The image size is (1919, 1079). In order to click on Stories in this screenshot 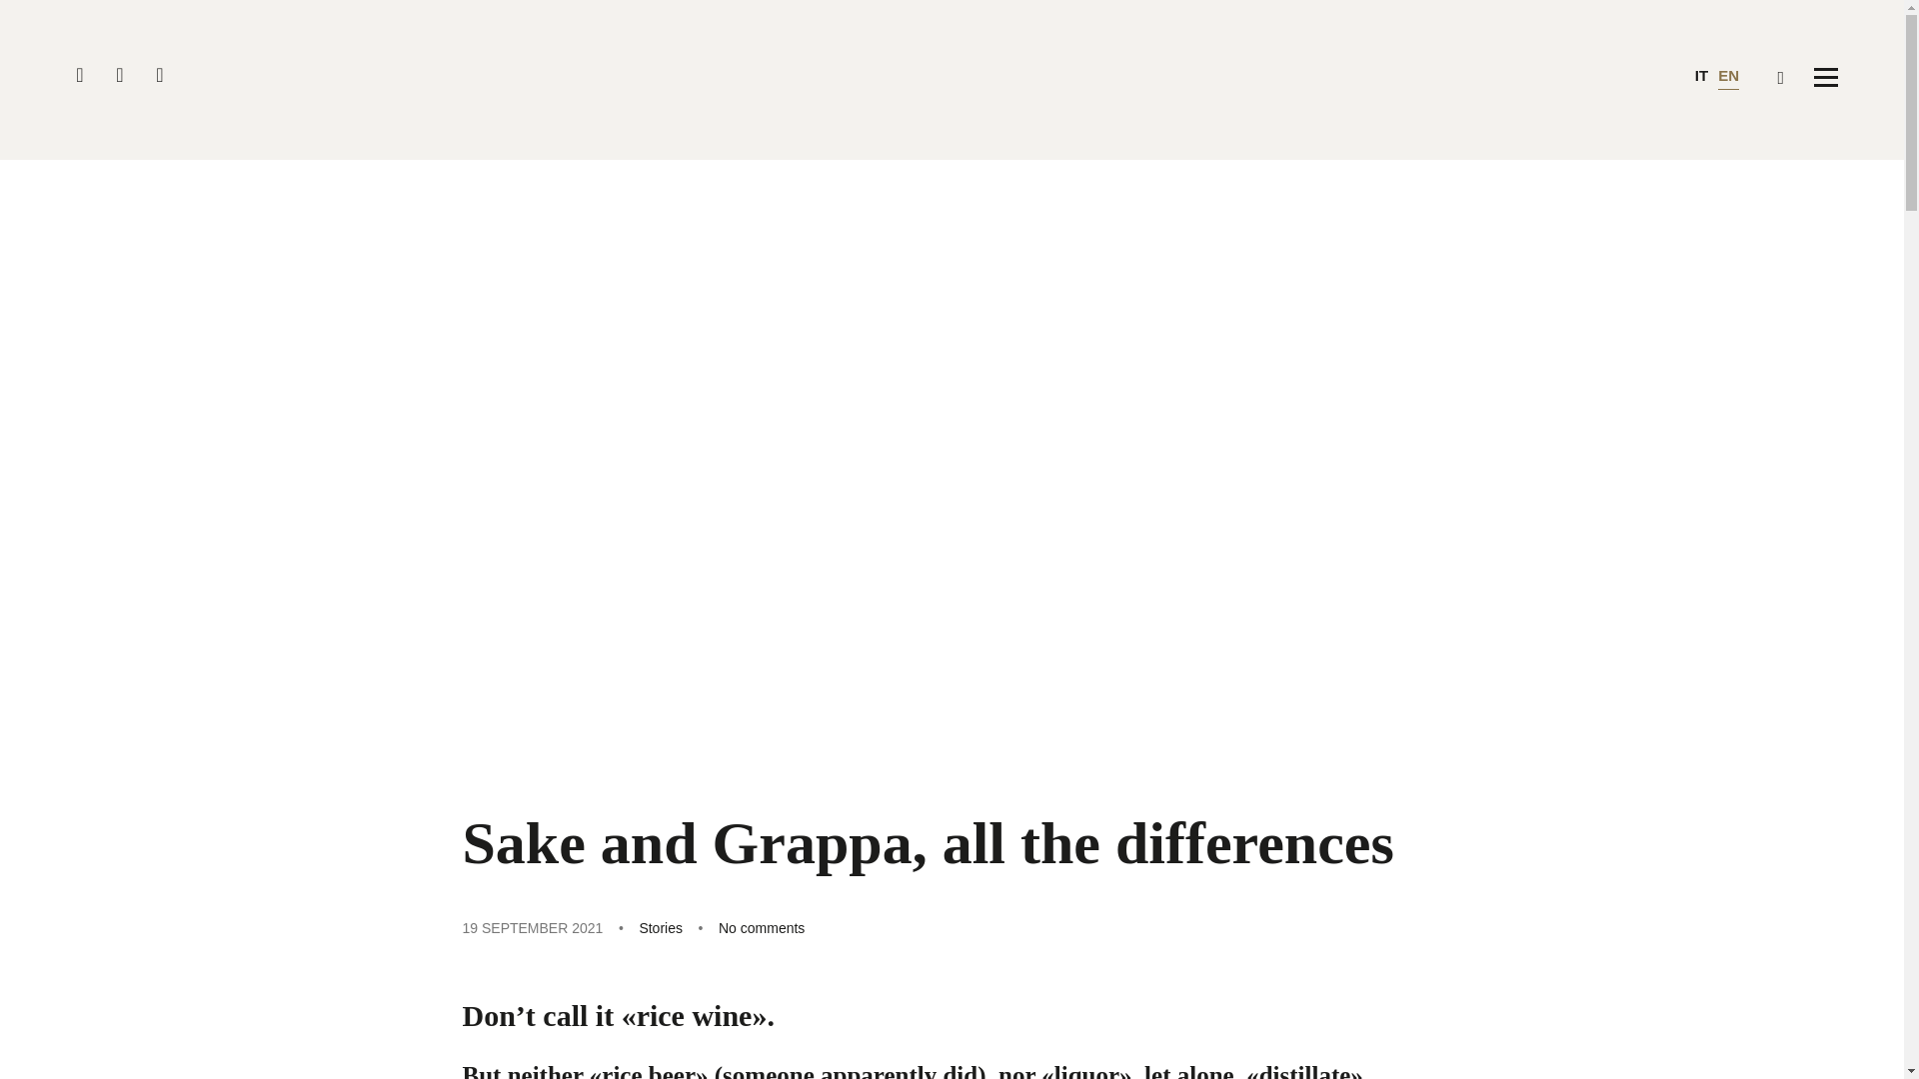, I will do `click(661, 928)`.